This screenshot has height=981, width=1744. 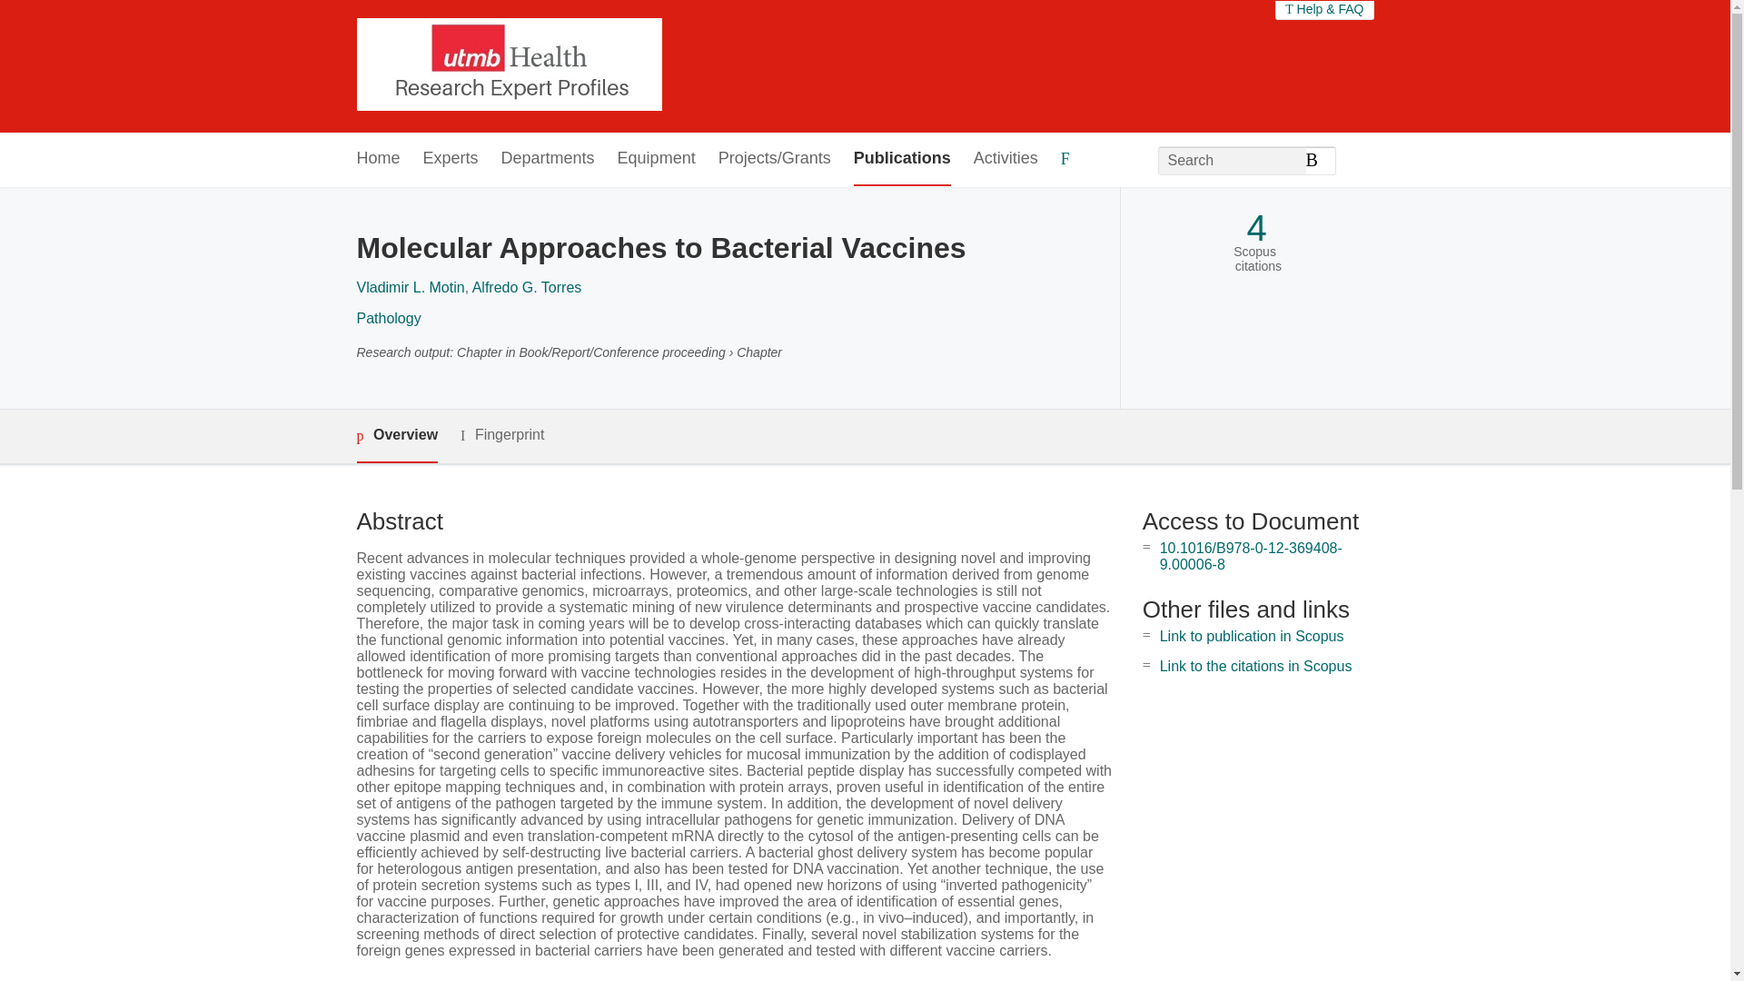 What do you see at coordinates (548, 159) in the screenshot?
I see `Departments` at bounding box center [548, 159].